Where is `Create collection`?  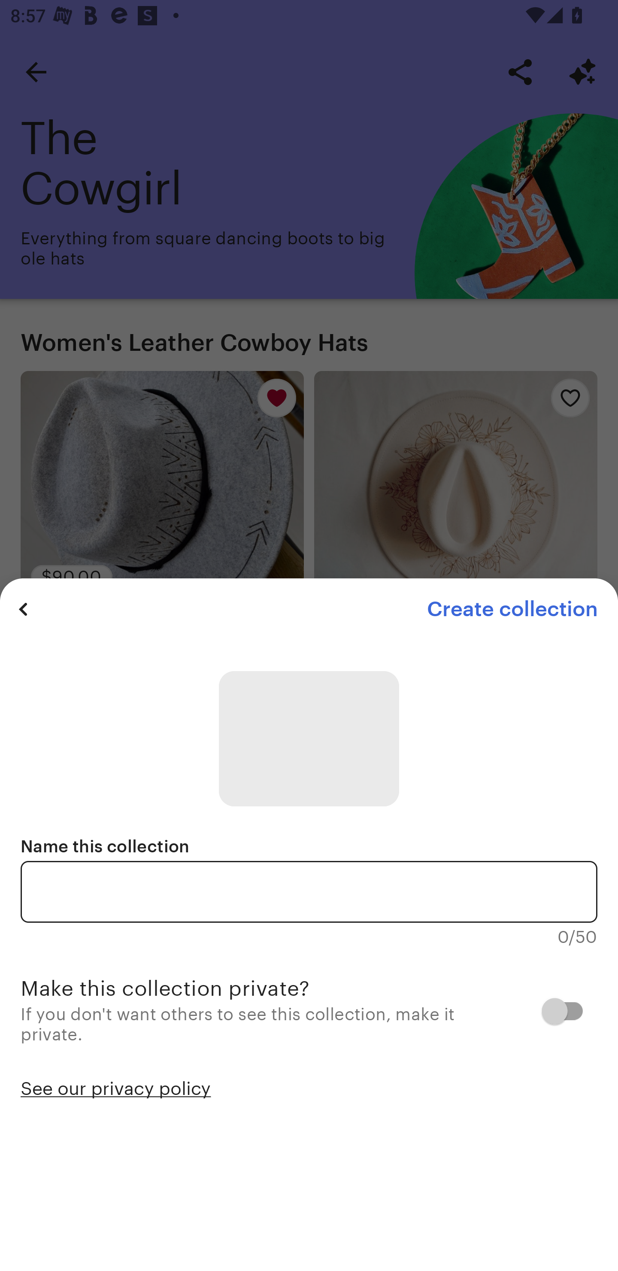 Create collection is located at coordinates (512, 609).